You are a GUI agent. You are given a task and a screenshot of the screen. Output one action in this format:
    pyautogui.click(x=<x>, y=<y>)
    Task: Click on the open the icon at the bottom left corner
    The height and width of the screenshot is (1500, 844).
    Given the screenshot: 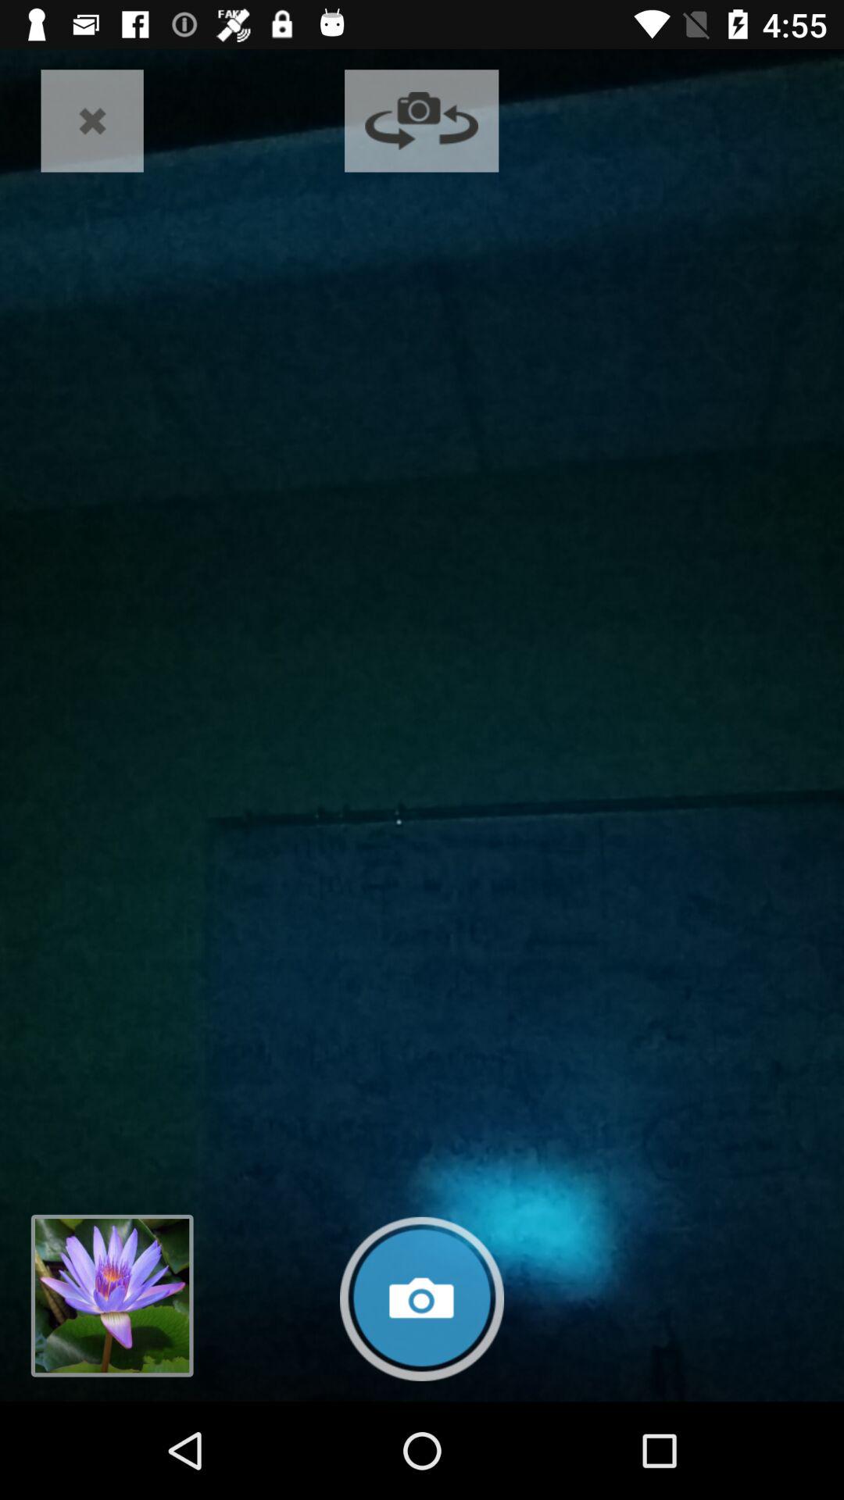 What is the action you would take?
    pyautogui.click(x=112, y=1295)
    